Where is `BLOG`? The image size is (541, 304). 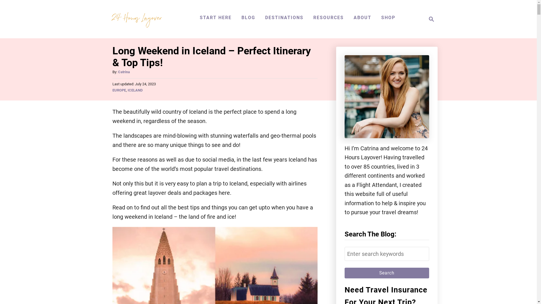 BLOG is located at coordinates (248, 18).